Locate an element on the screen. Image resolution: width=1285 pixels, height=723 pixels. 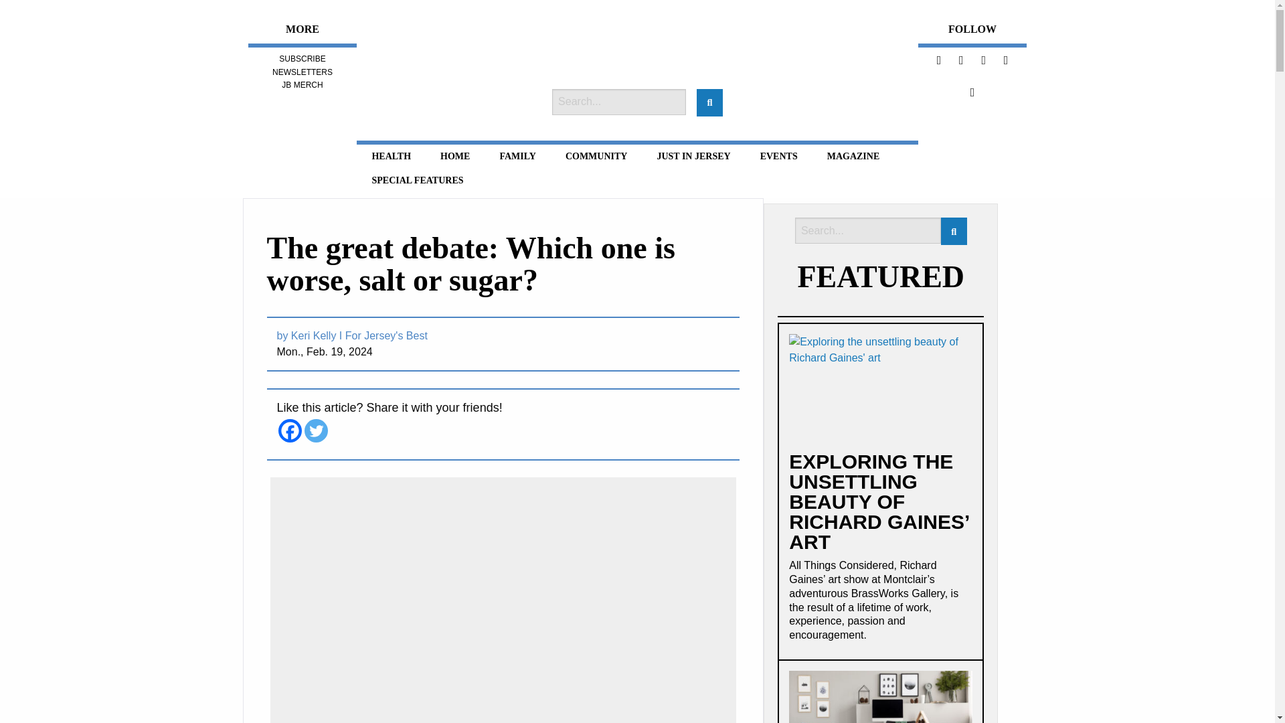
COMMUNITY is located at coordinates (597, 157).